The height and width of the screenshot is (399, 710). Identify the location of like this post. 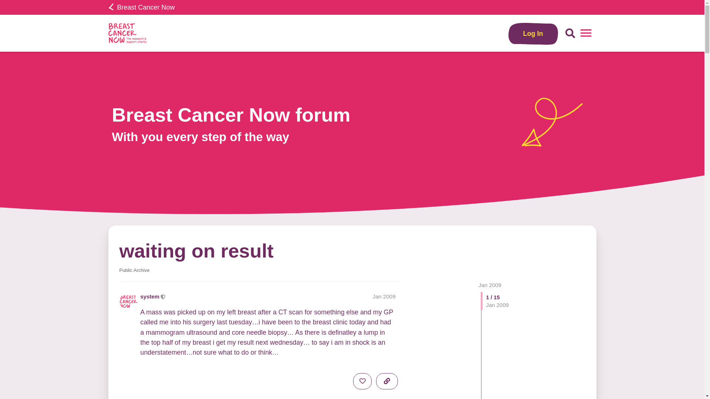
(362, 381).